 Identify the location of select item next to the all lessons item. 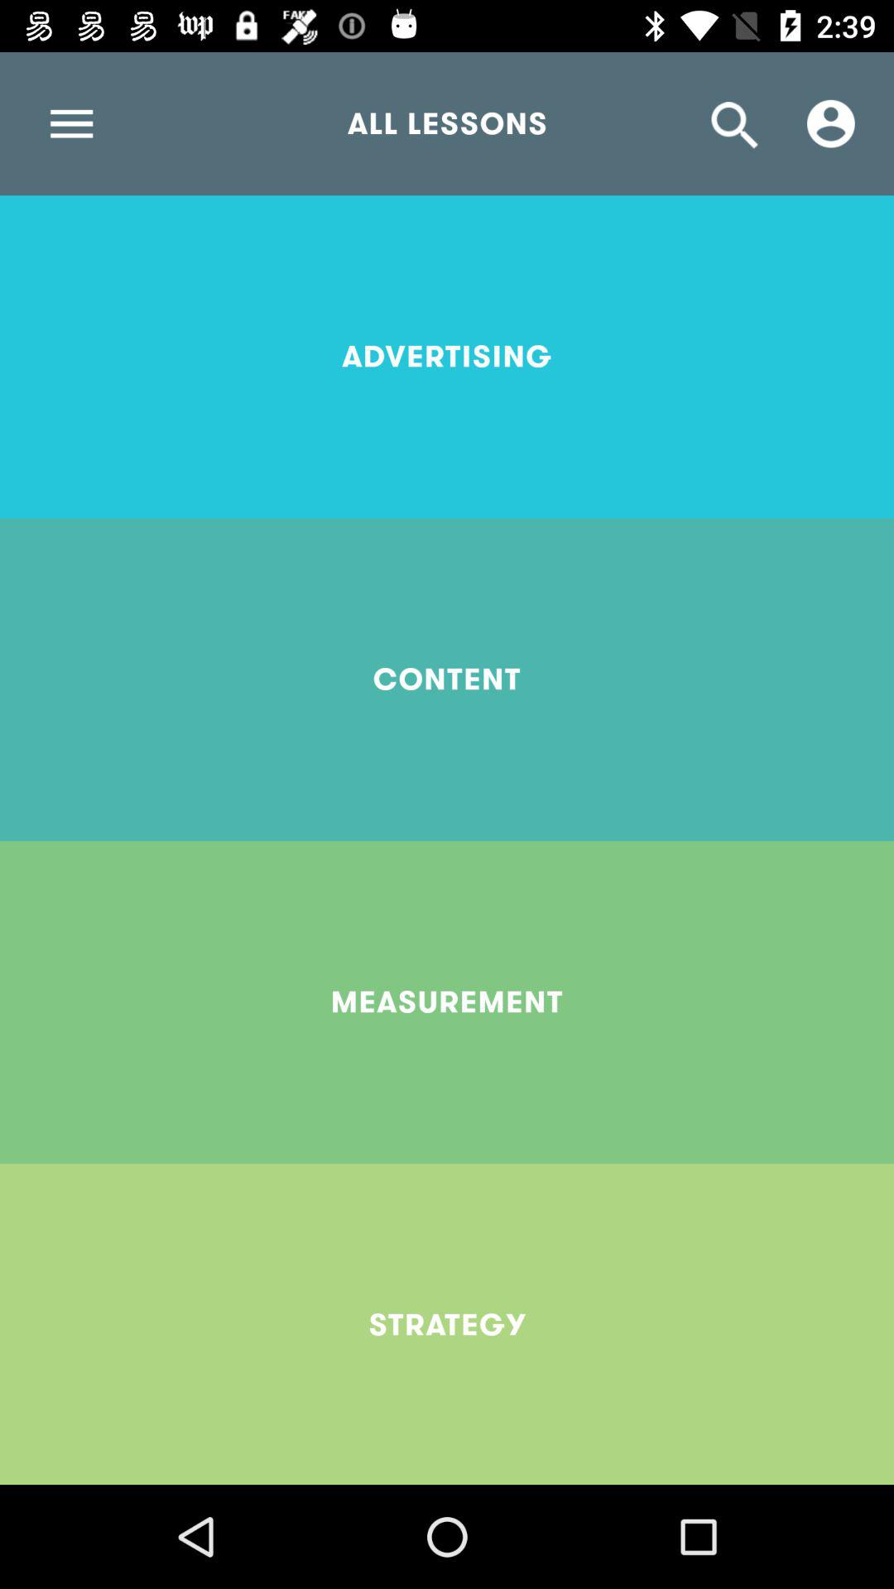
(71, 123).